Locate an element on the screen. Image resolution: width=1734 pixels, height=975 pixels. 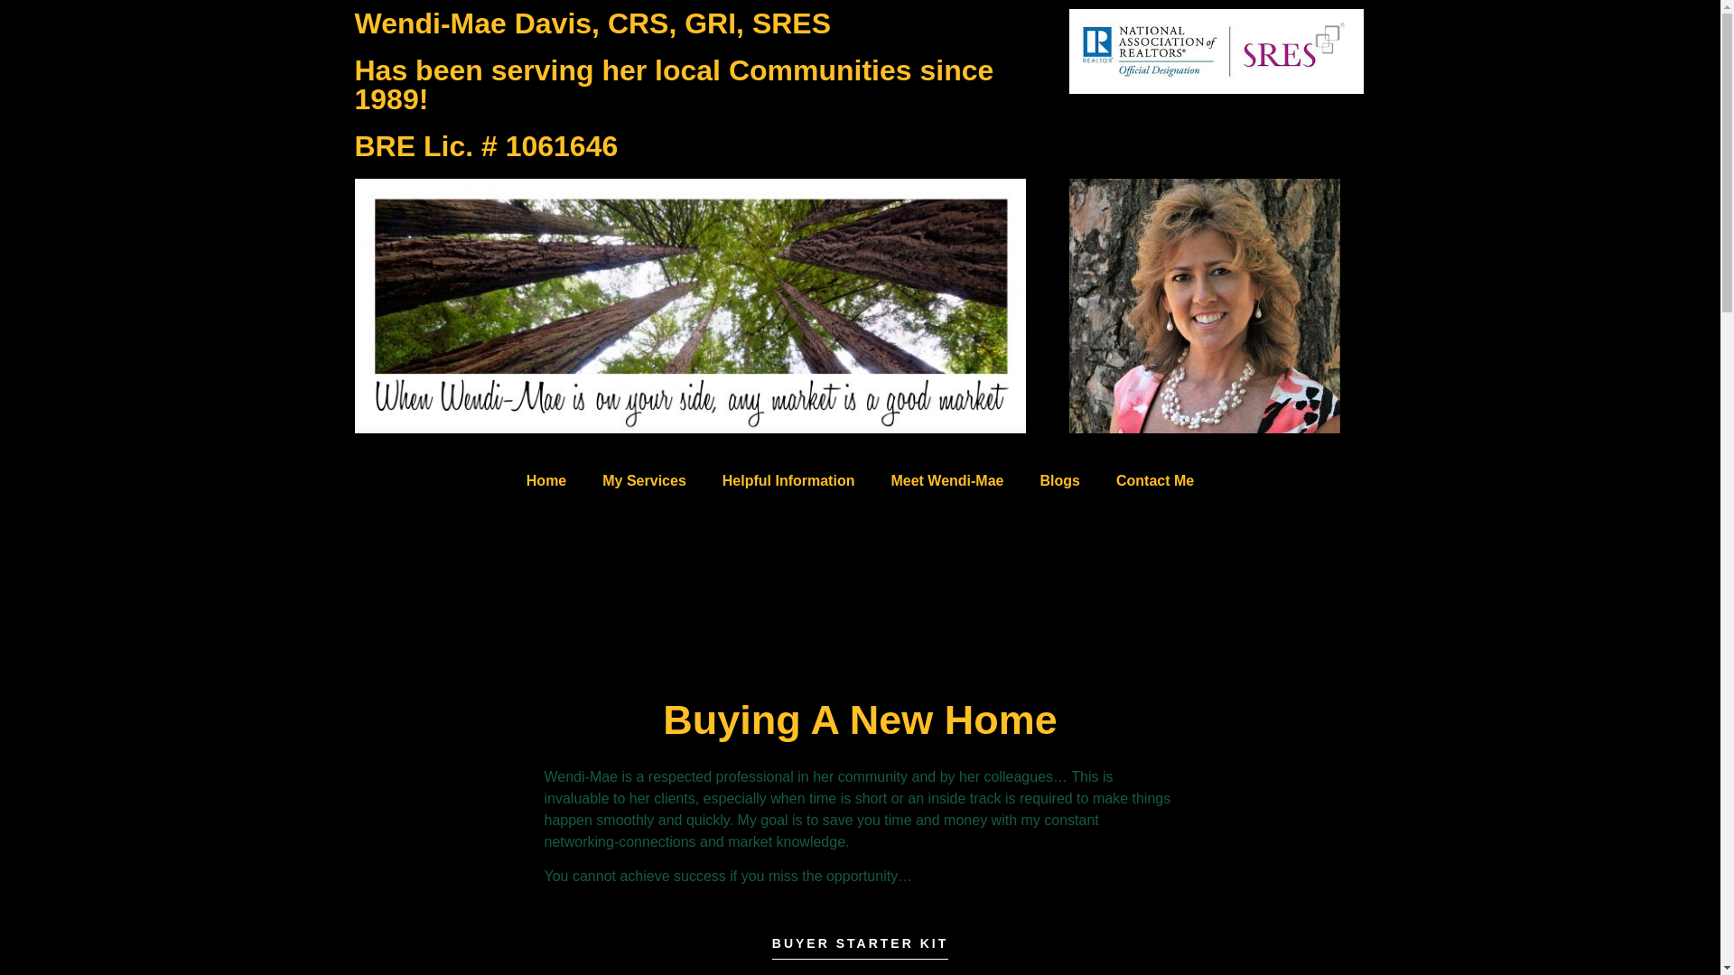
Helpful Information is located at coordinates (788, 480).